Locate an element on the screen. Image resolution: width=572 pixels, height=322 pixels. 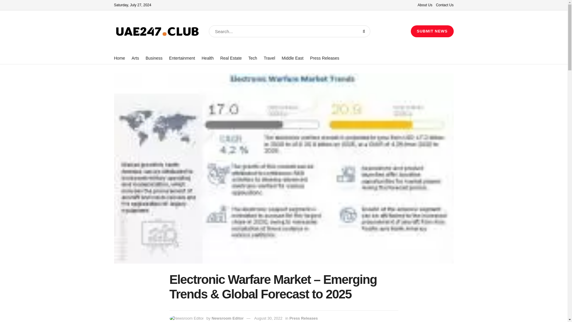
Health is located at coordinates (207, 58).